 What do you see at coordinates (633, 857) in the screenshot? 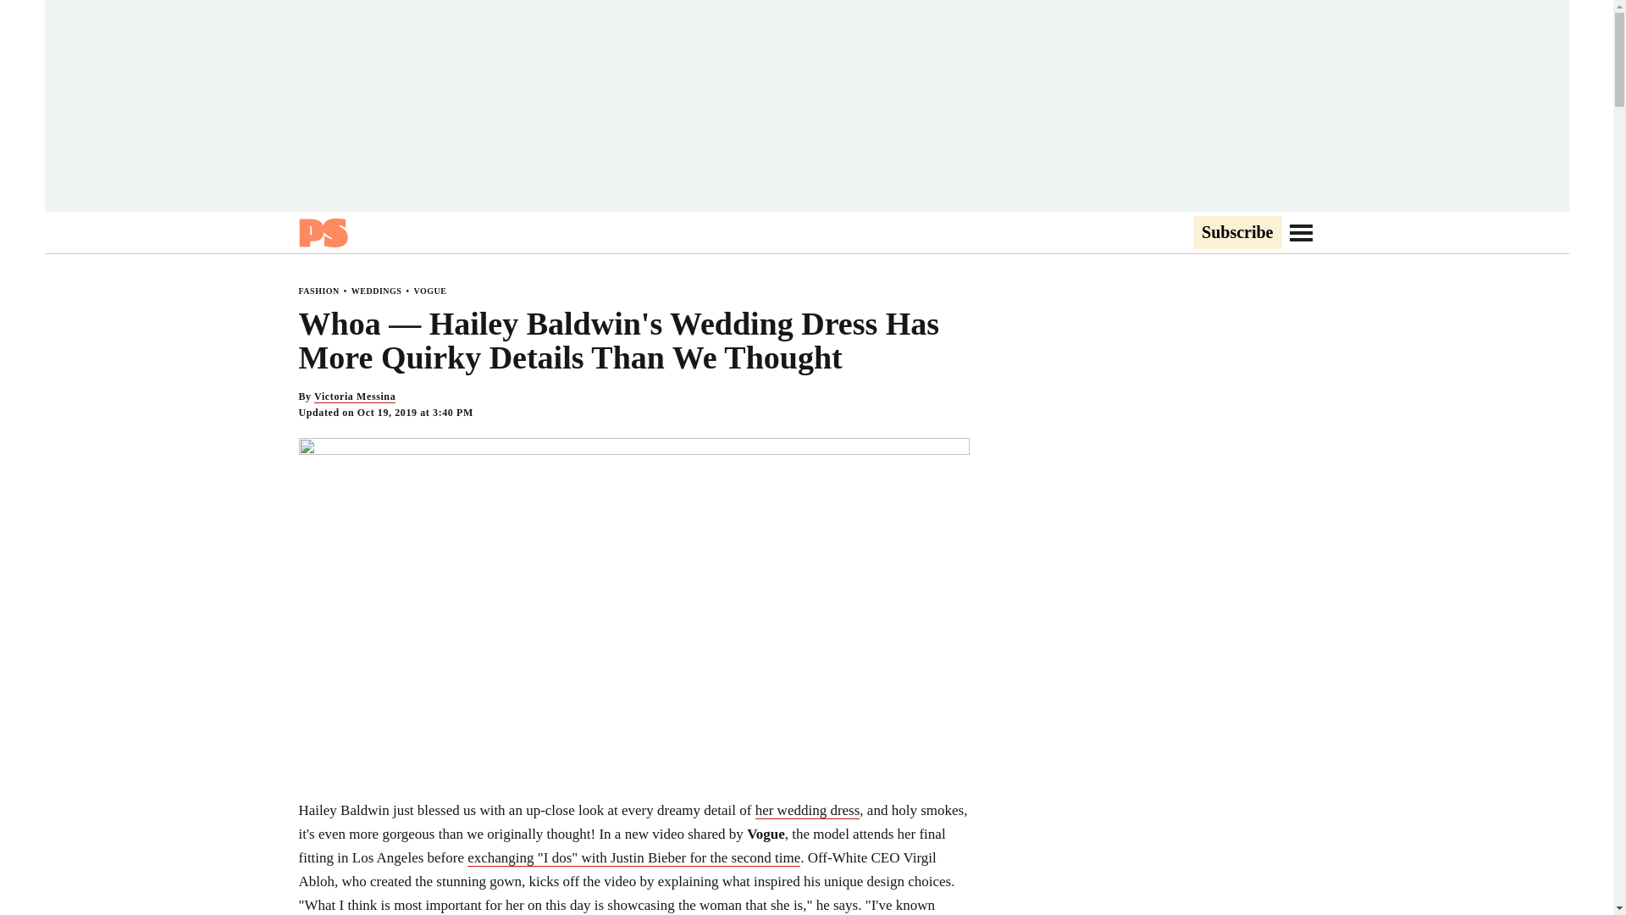
I see `exchanging "I dos" with Justin Bieber for the second time` at bounding box center [633, 857].